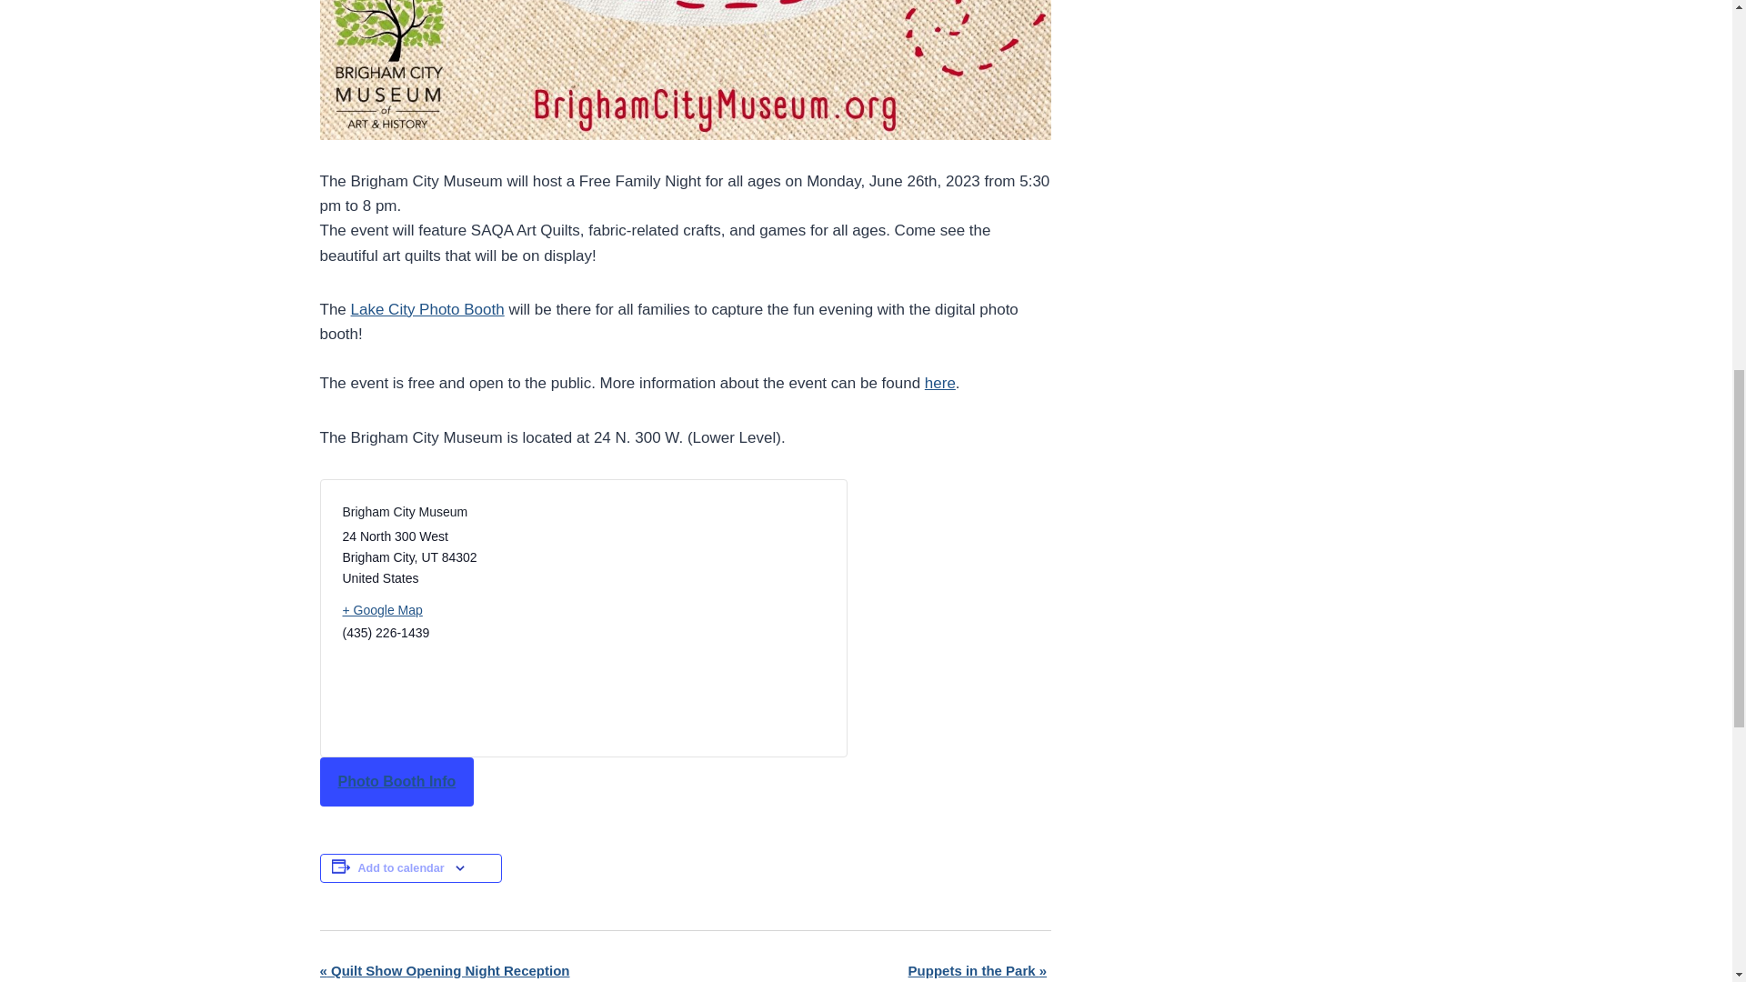 This screenshot has width=1746, height=982. Describe the element at coordinates (940, 382) in the screenshot. I see `here` at that location.